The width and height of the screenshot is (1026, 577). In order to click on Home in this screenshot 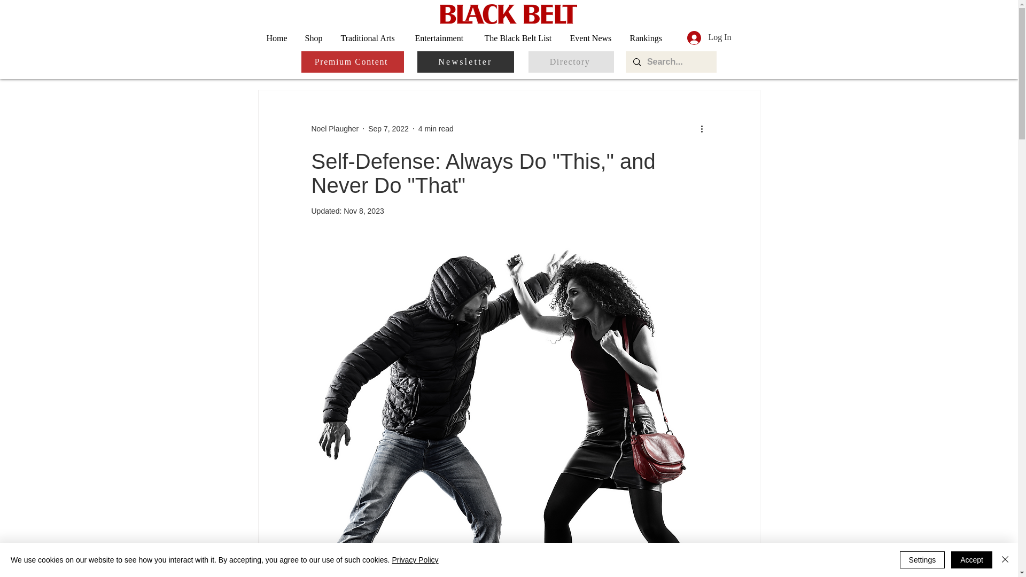, I will do `click(278, 37)`.